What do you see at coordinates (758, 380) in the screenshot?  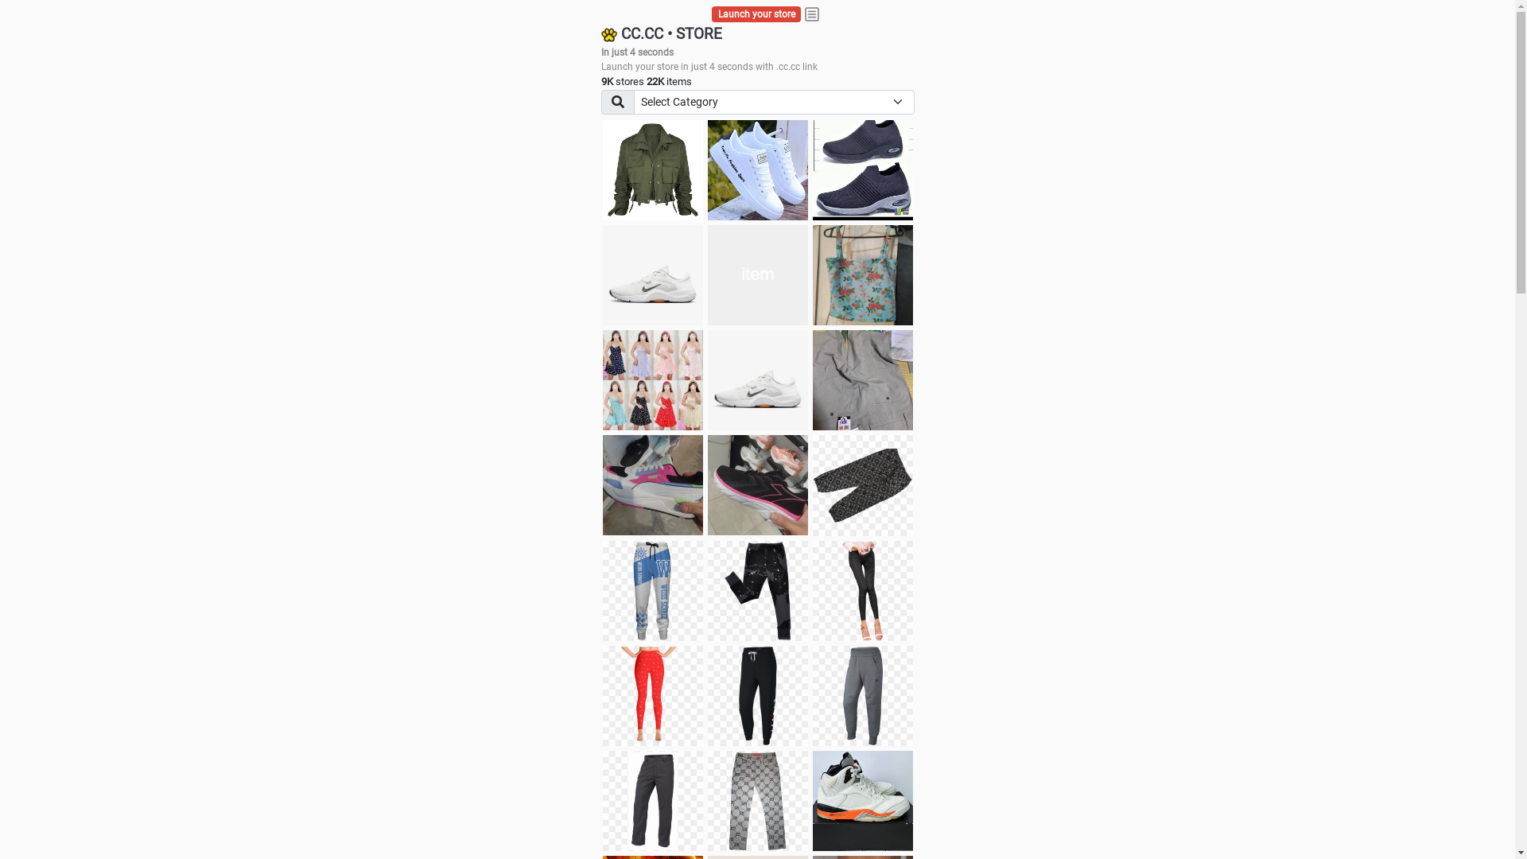 I see `Shoes` at bounding box center [758, 380].